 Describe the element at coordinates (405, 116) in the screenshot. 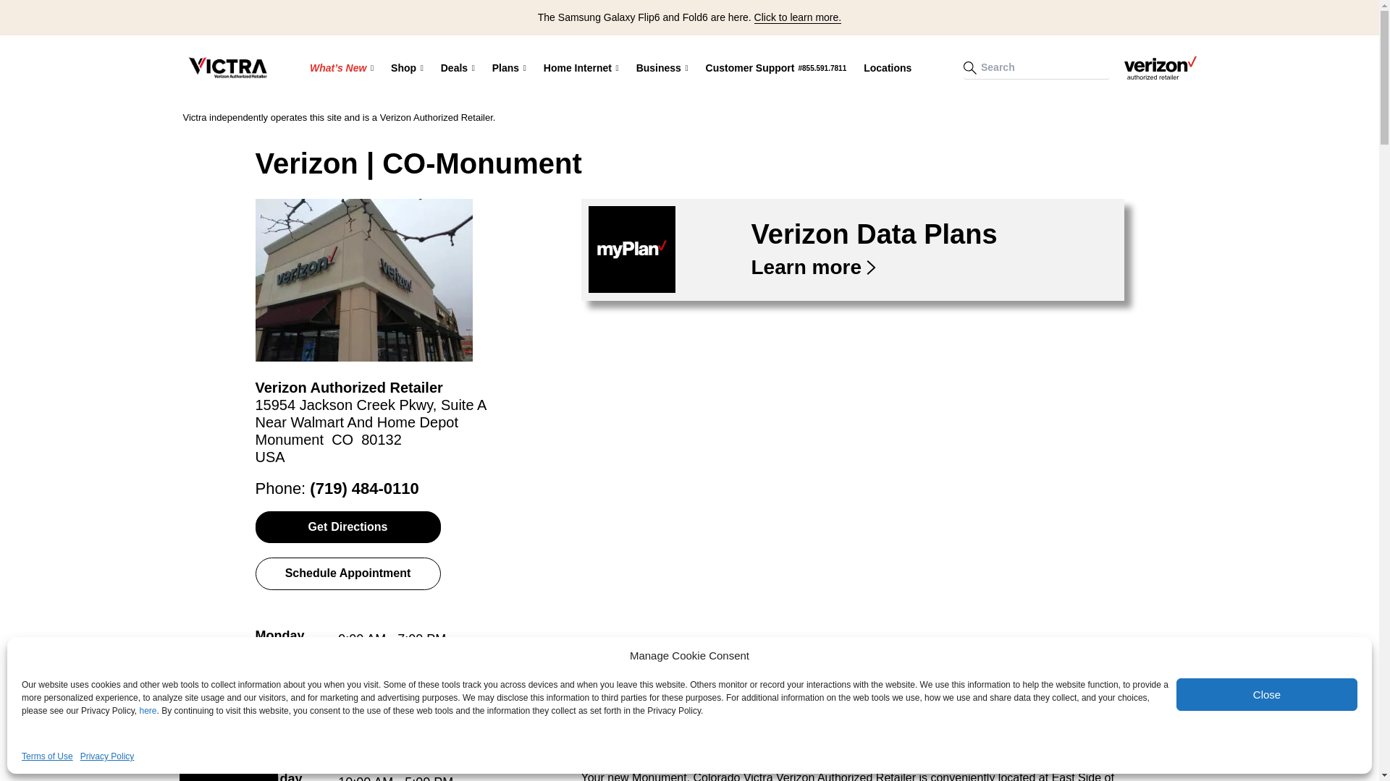

I see `Apple iPhone 15 Series` at that location.